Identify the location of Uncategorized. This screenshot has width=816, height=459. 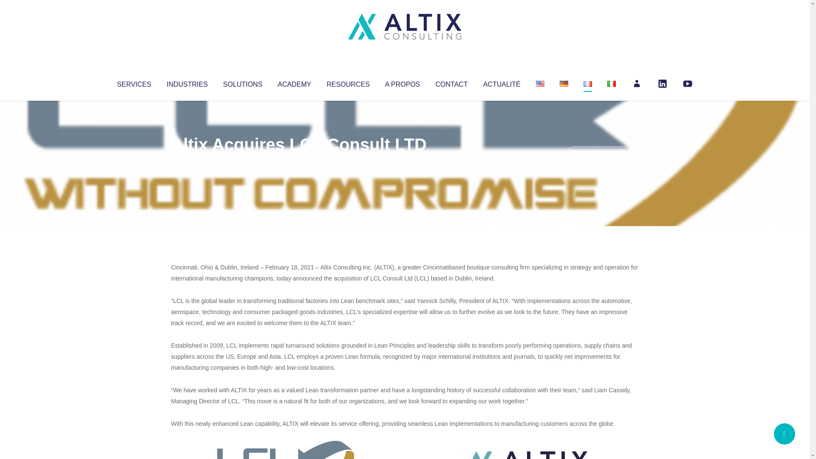
(297, 161).